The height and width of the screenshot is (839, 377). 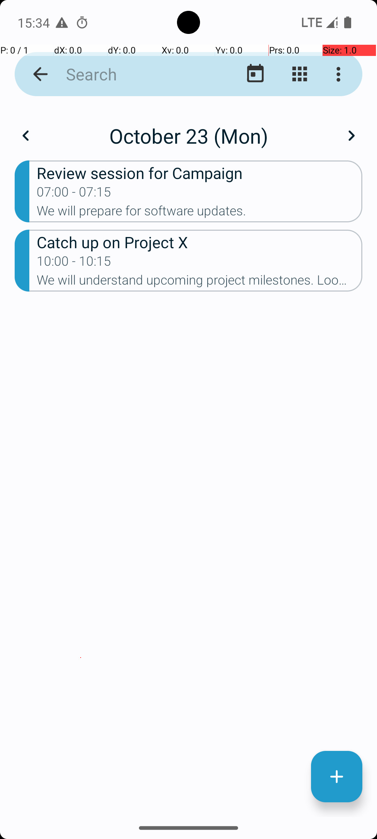 I want to click on 07:00 - 07:15, so click(x=74, y=194).